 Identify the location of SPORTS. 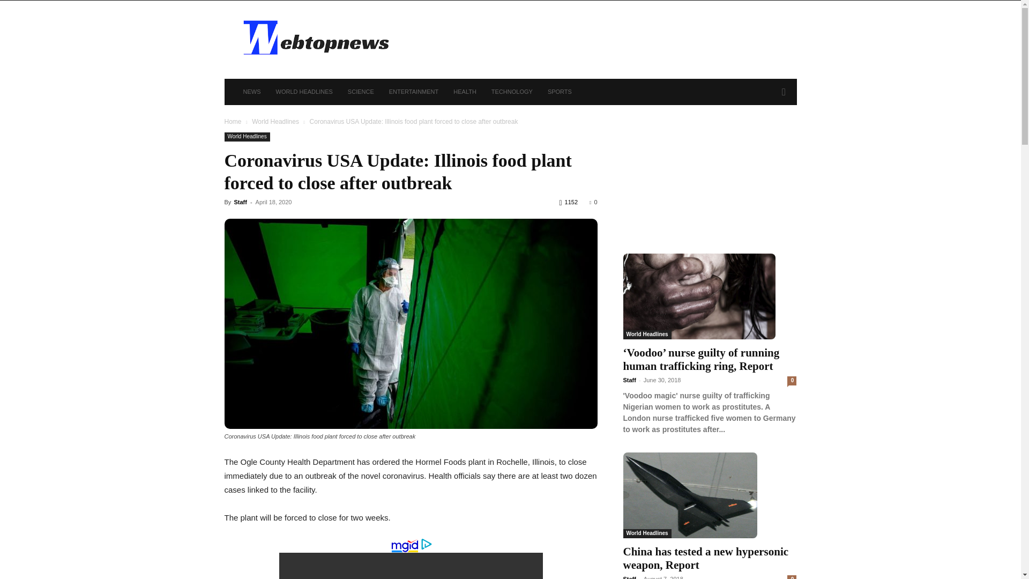
(560, 91).